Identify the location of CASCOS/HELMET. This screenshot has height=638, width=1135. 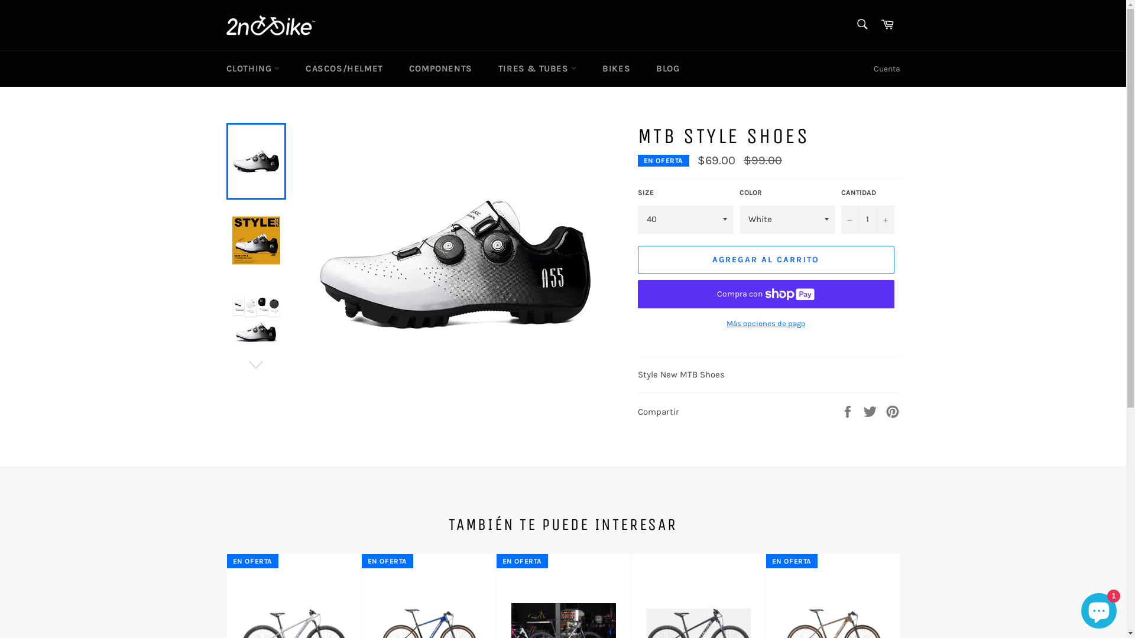
(344, 69).